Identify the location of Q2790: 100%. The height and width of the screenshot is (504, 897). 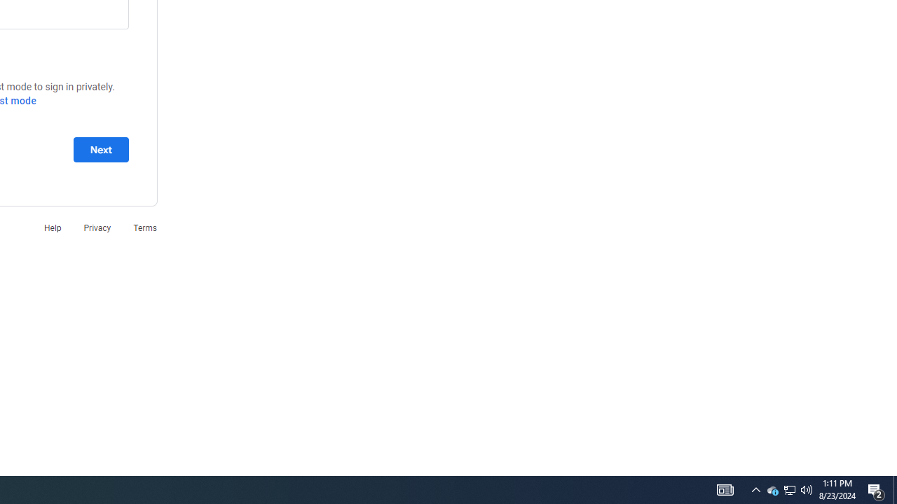
(807, 490).